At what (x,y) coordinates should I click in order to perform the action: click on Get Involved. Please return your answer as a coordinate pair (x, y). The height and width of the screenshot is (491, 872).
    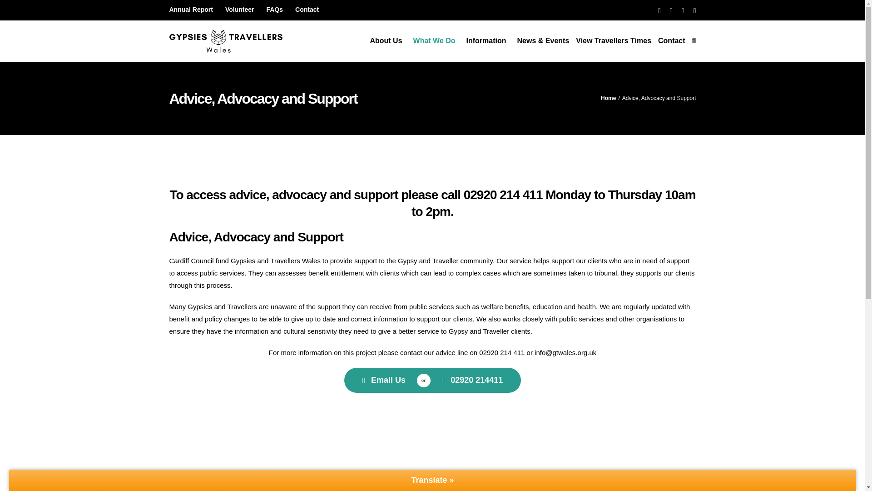
    Looking at the image, I should click on (472, 380).